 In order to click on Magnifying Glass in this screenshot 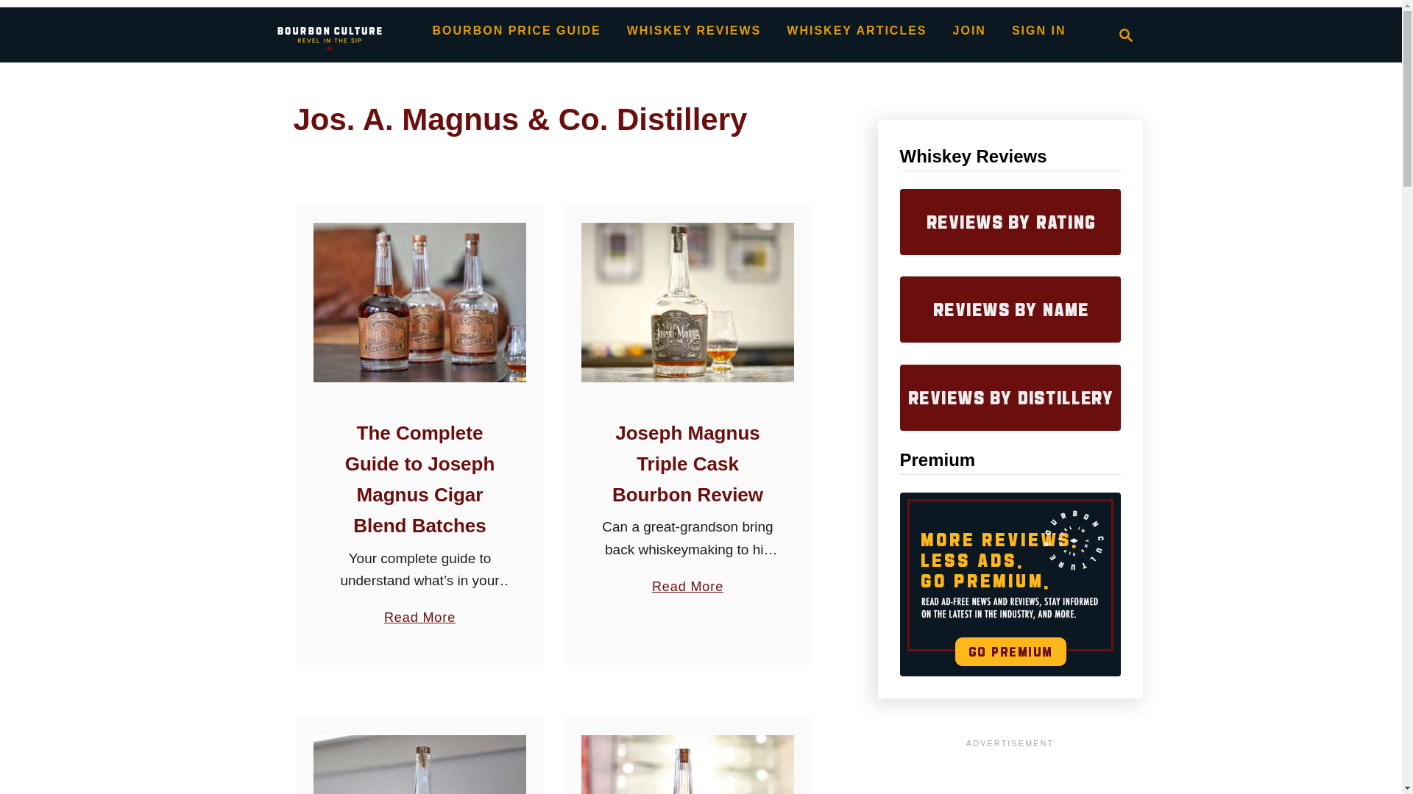, I will do `click(857, 30)`.